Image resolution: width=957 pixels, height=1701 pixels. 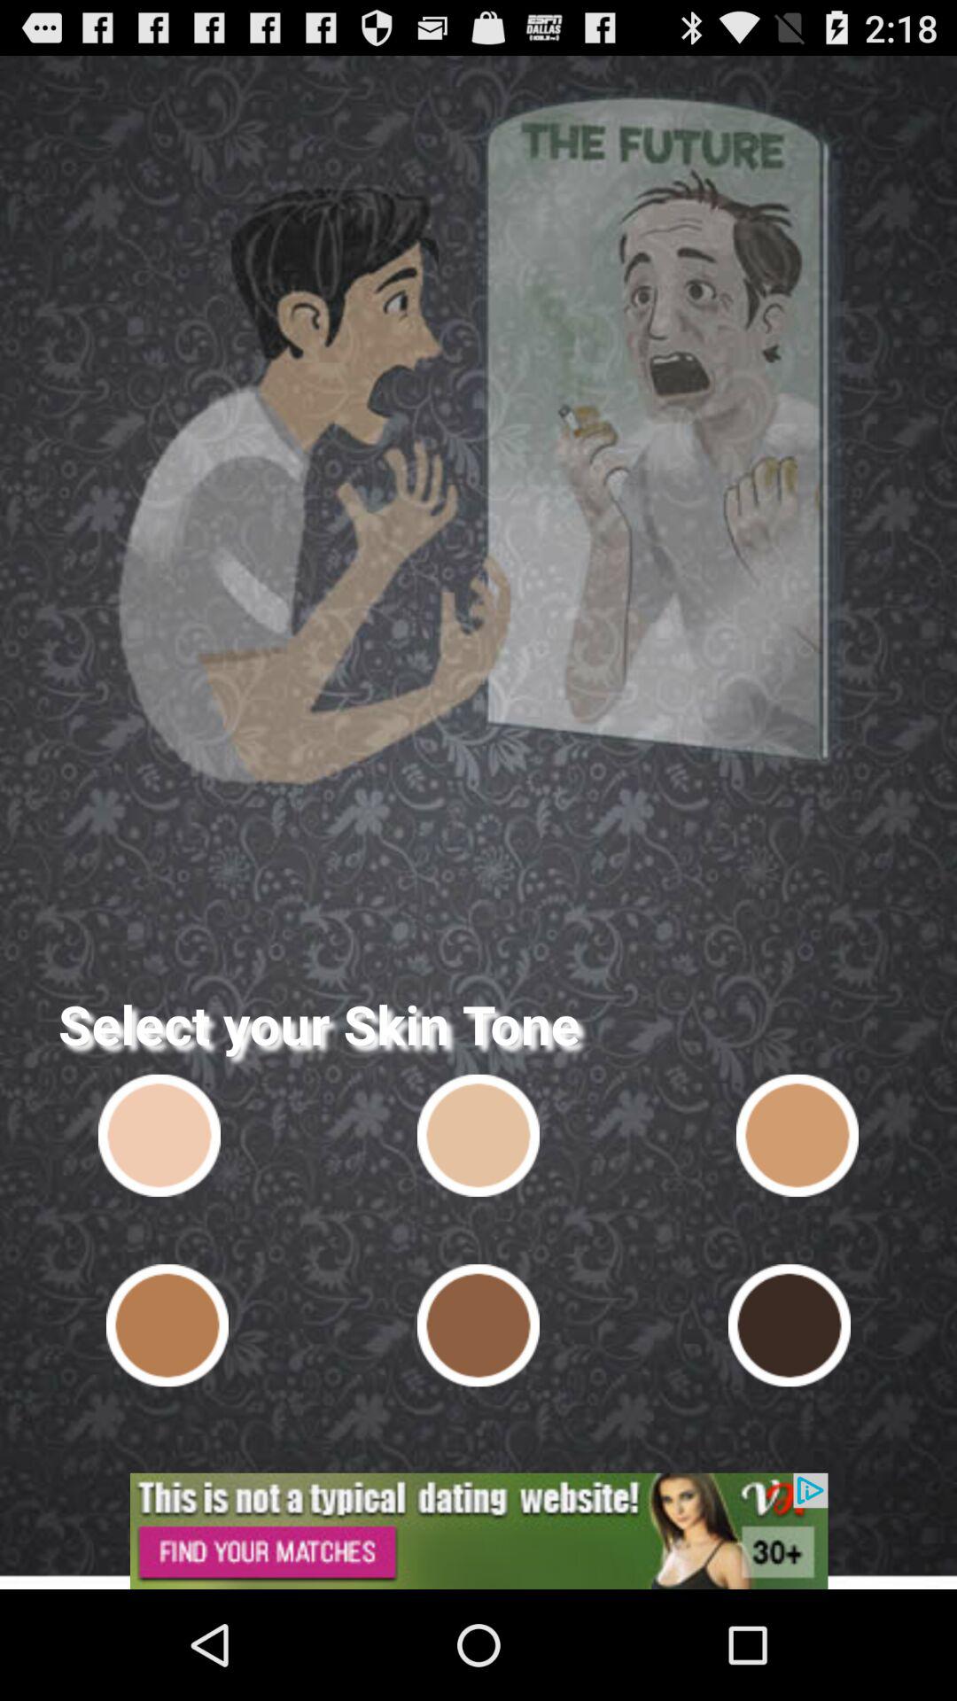 I want to click on choose this skin tone, so click(x=167, y=1325).